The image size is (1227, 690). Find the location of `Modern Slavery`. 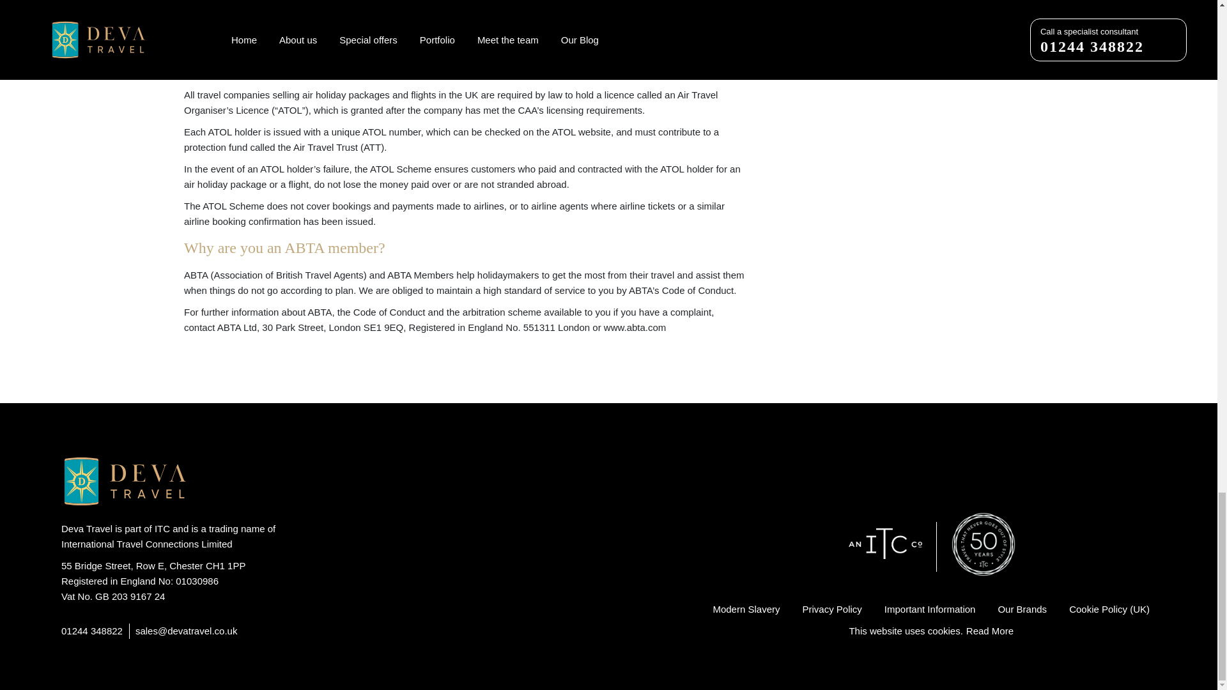

Modern Slavery is located at coordinates (746, 609).